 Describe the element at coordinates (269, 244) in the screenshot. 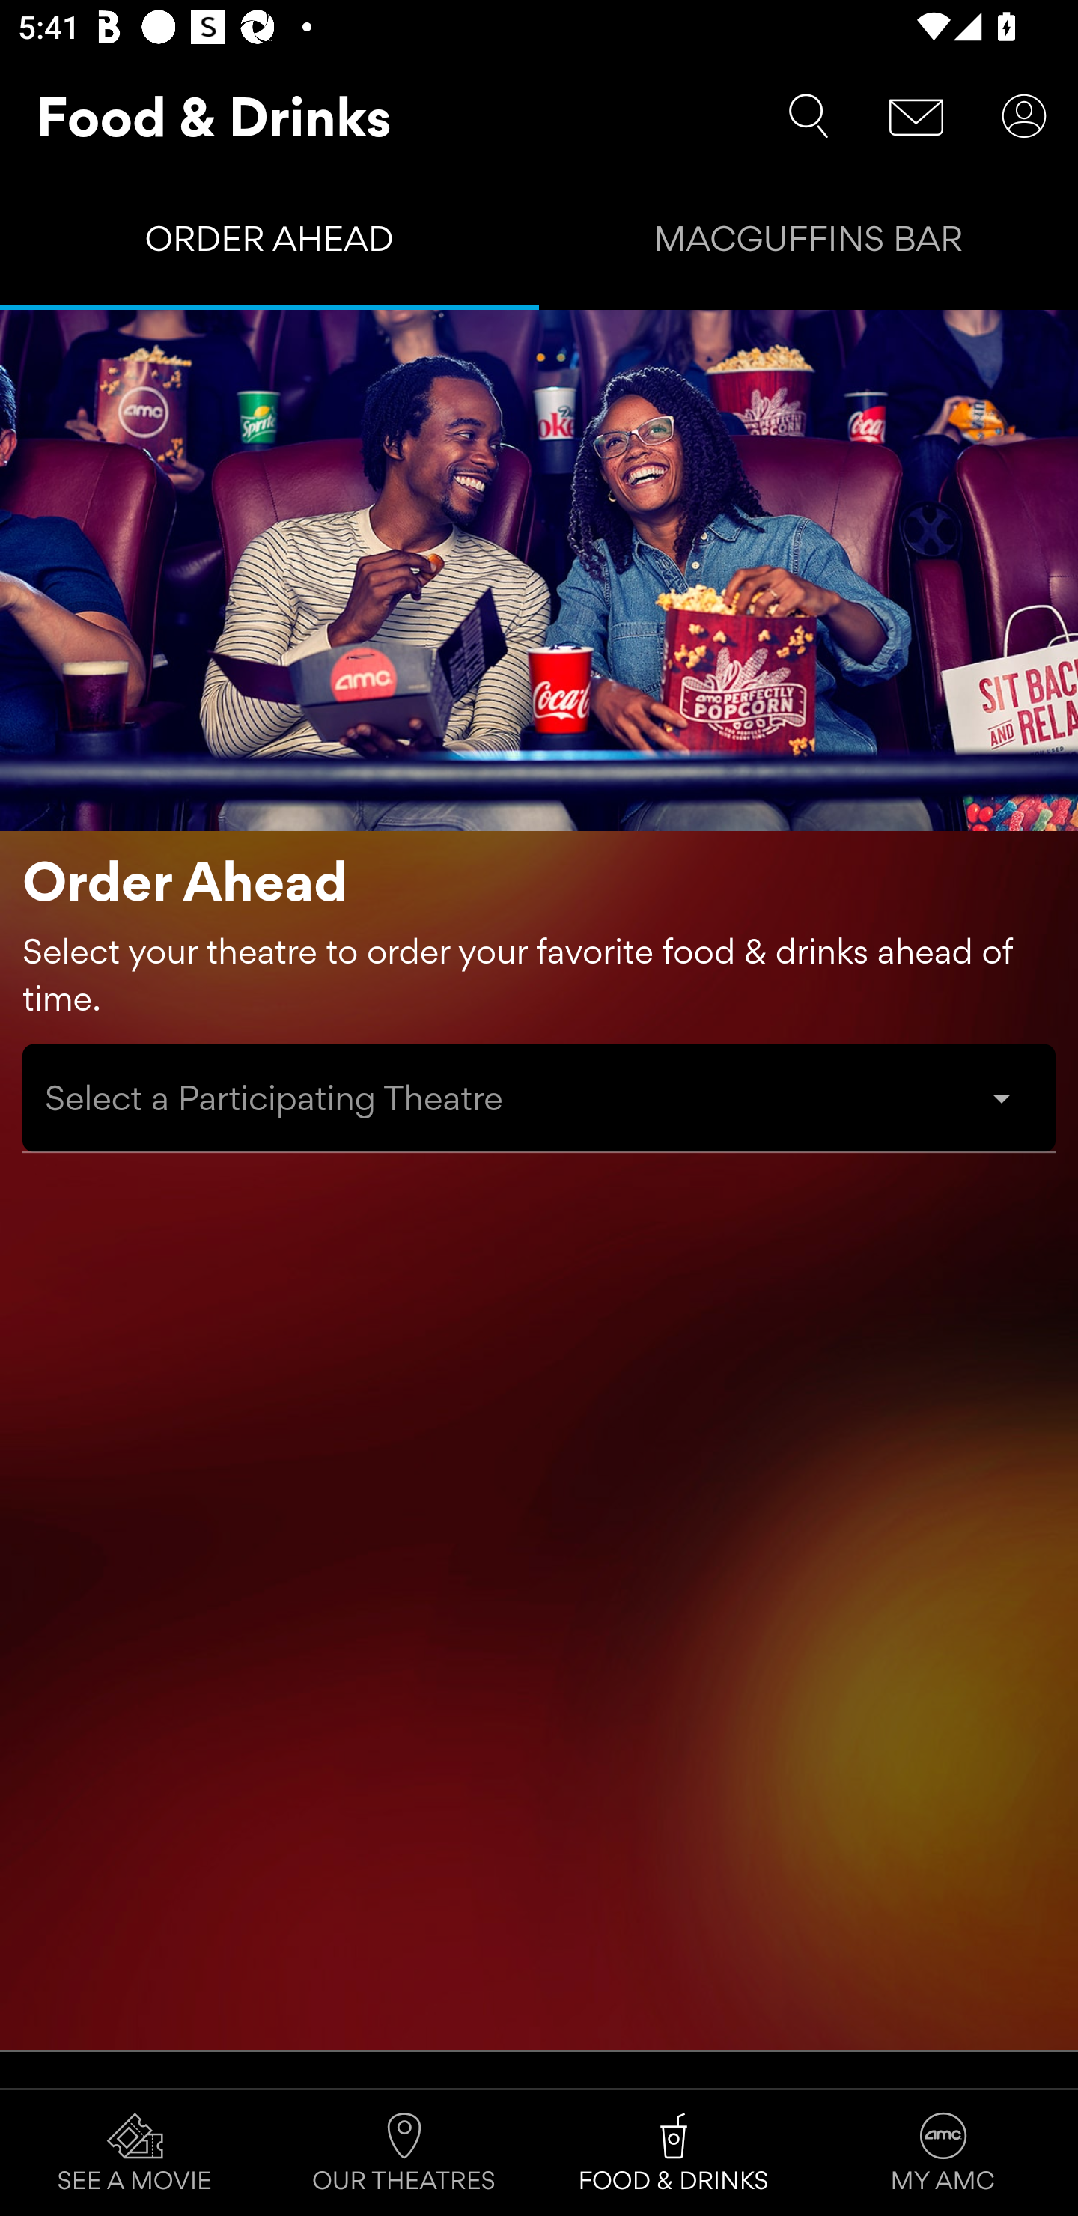

I see `ORDER AHEAD
Tab 1 of 2` at that location.